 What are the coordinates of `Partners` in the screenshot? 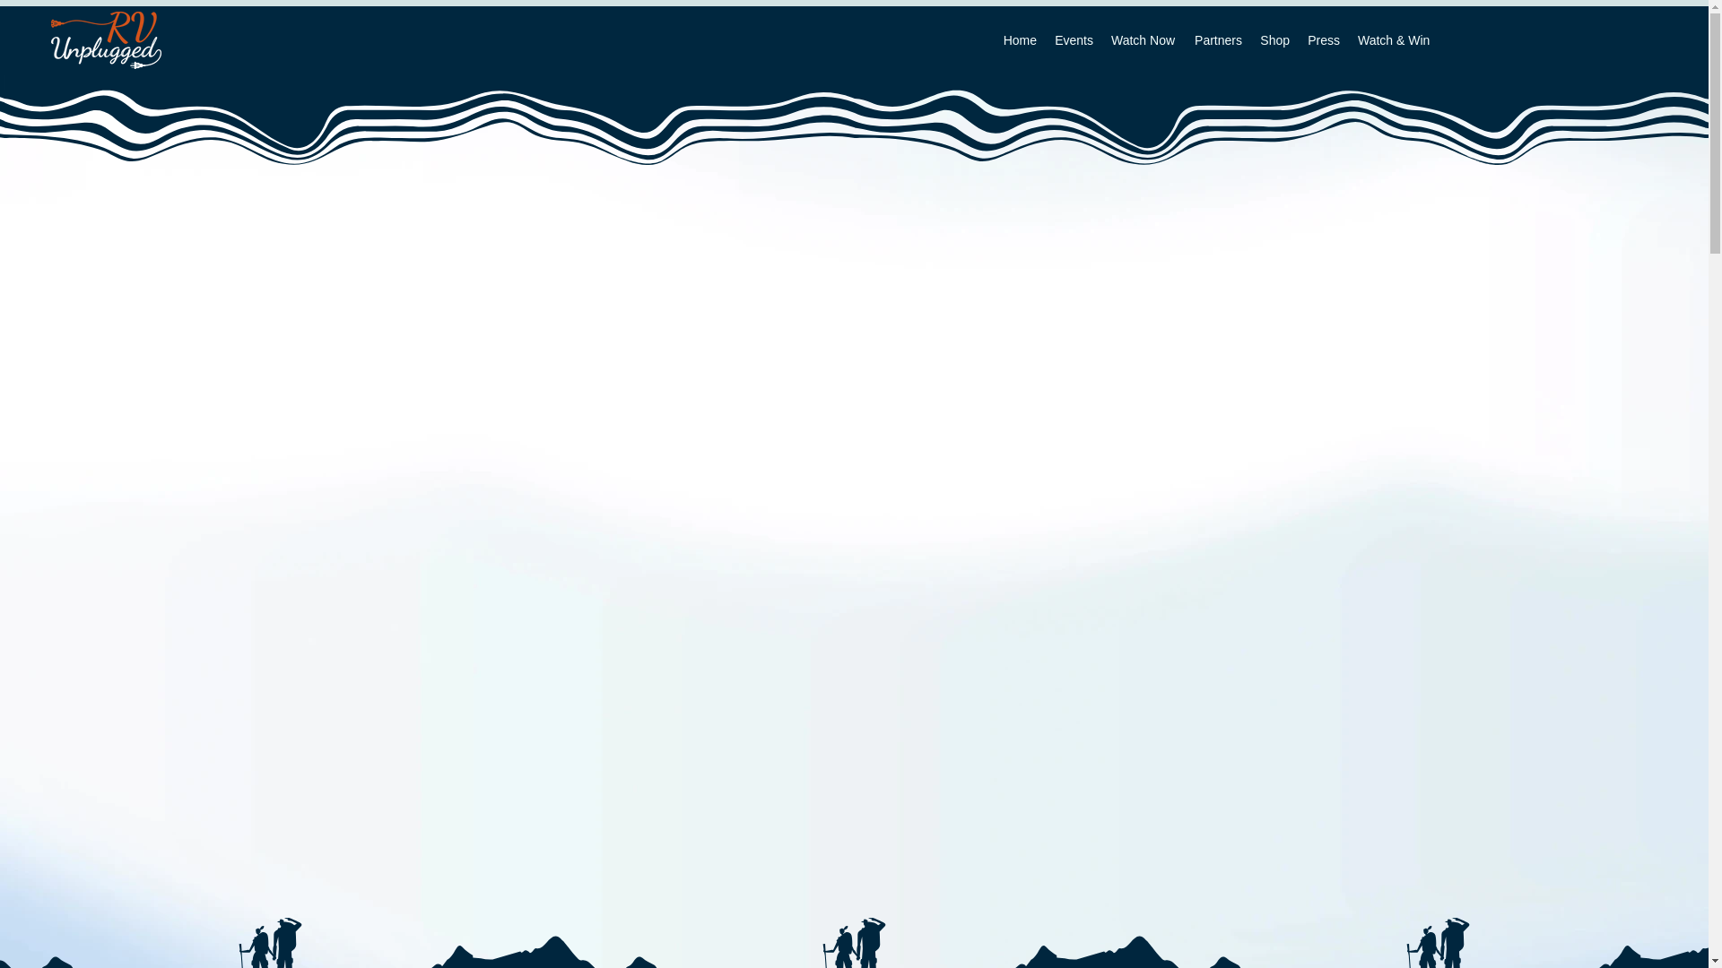 It's located at (1218, 40).